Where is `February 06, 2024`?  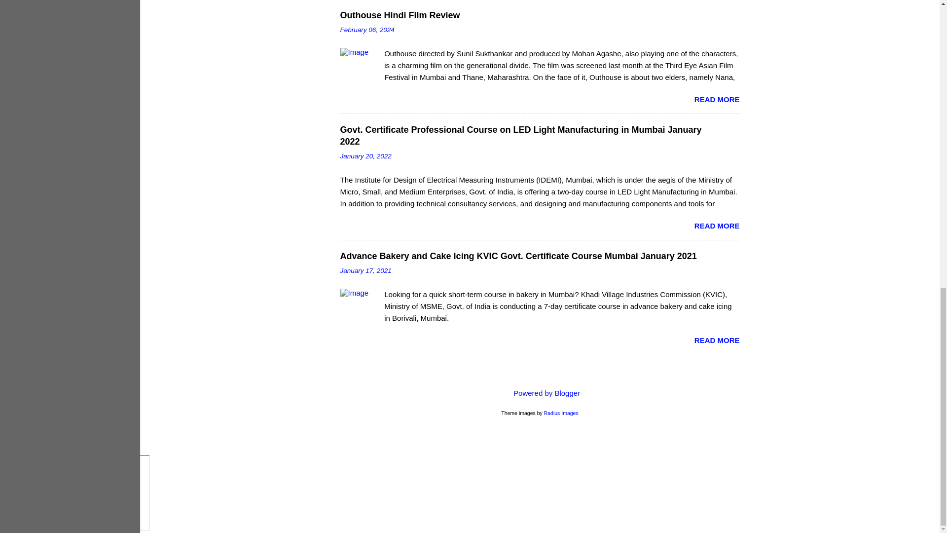
February 06, 2024 is located at coordinates (367, 30).